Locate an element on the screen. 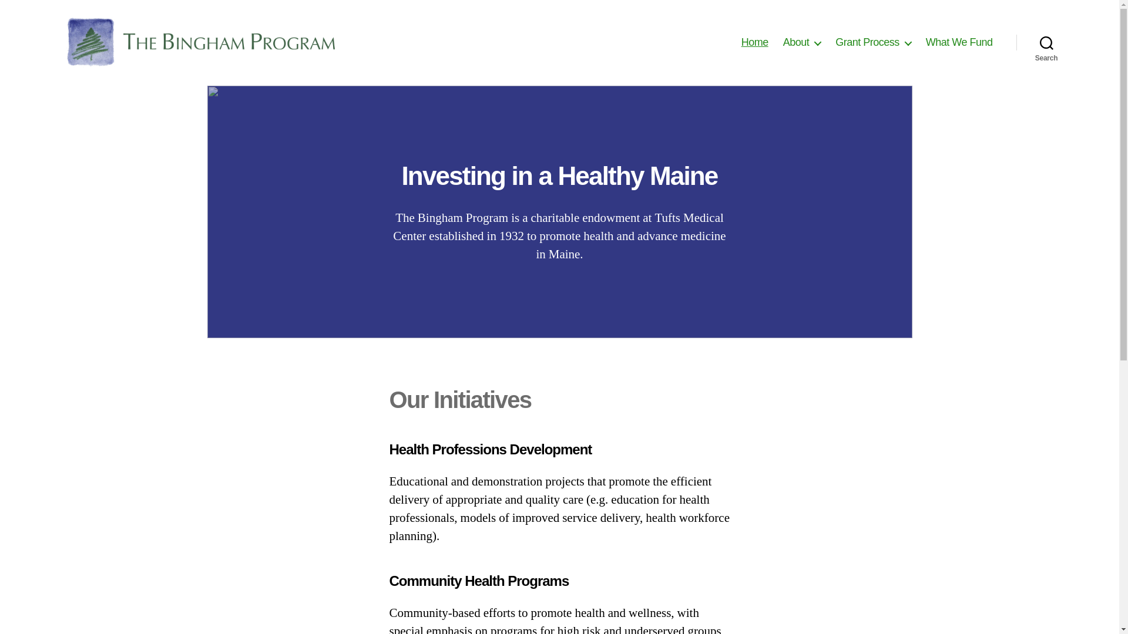  Home is located at coordinates (754, 42).